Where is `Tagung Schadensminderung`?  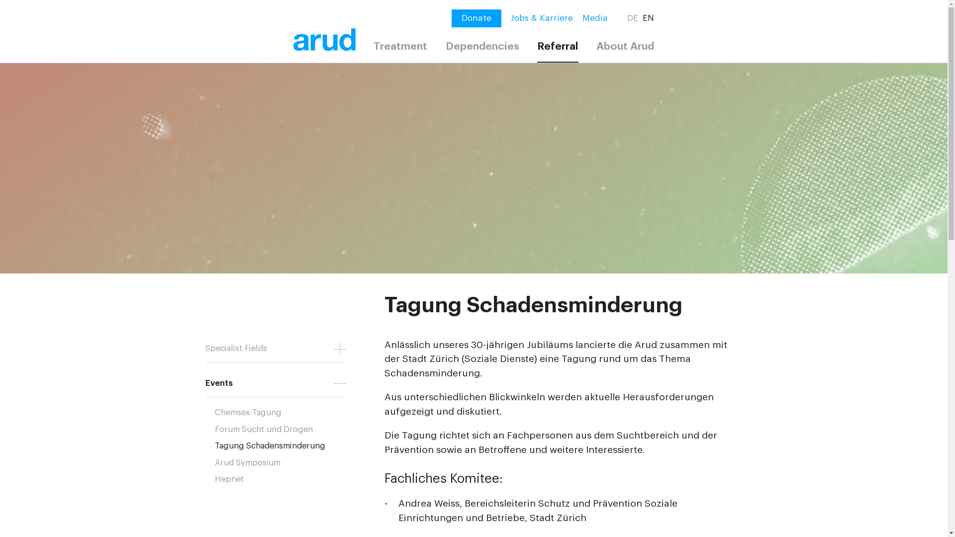 Tagung Schadensminderung is located at coordinates (286, 446).